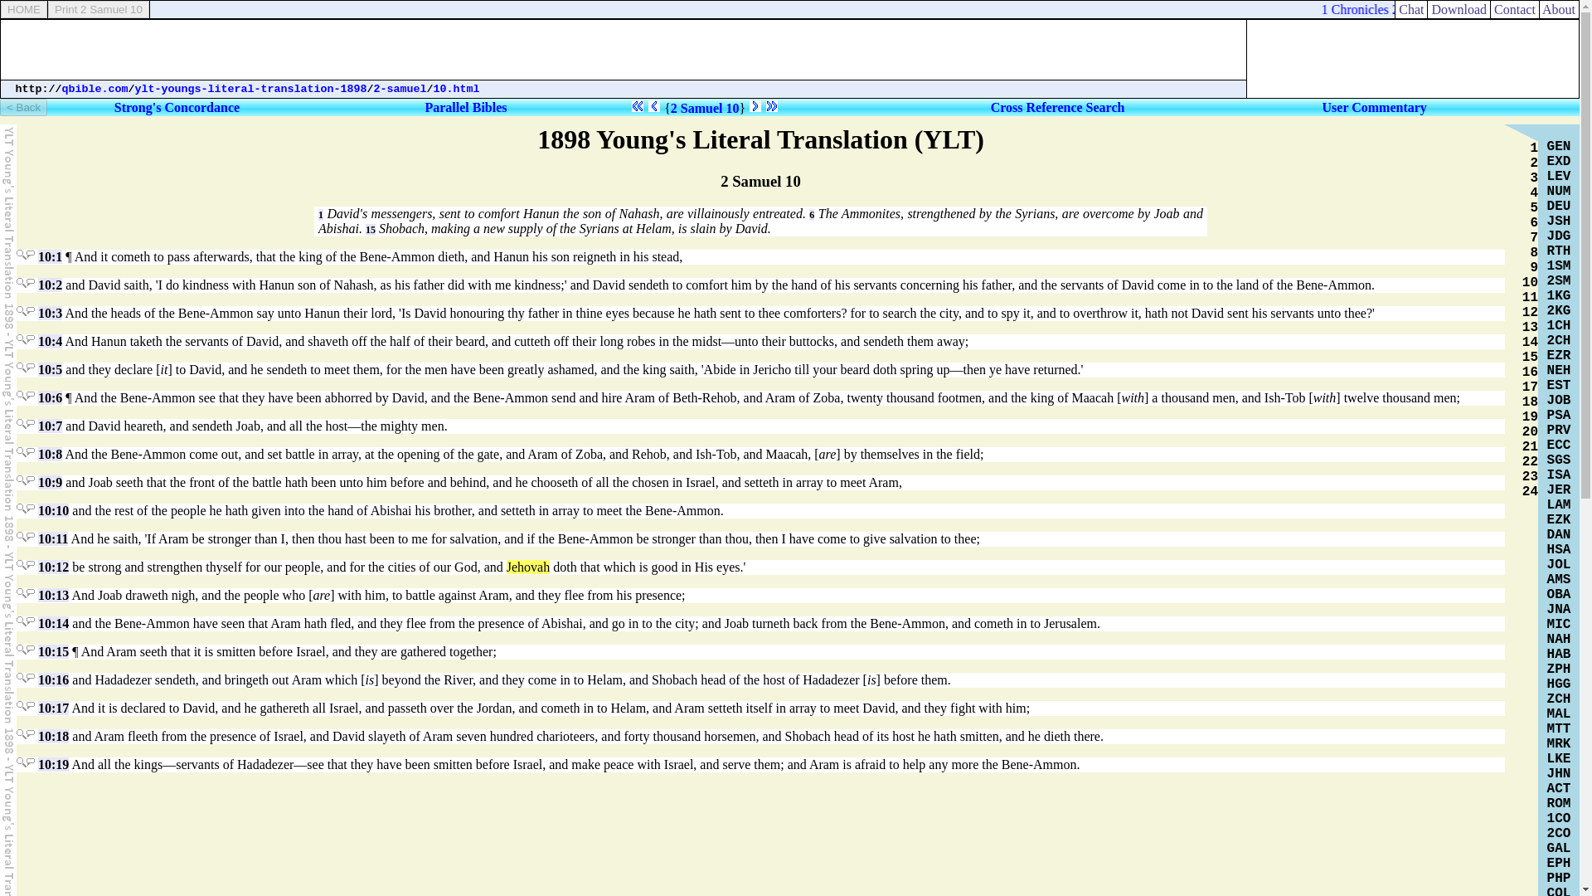 This screenshot has height=896, width=1592. I want to click on Jehovah, so click(527, 567).